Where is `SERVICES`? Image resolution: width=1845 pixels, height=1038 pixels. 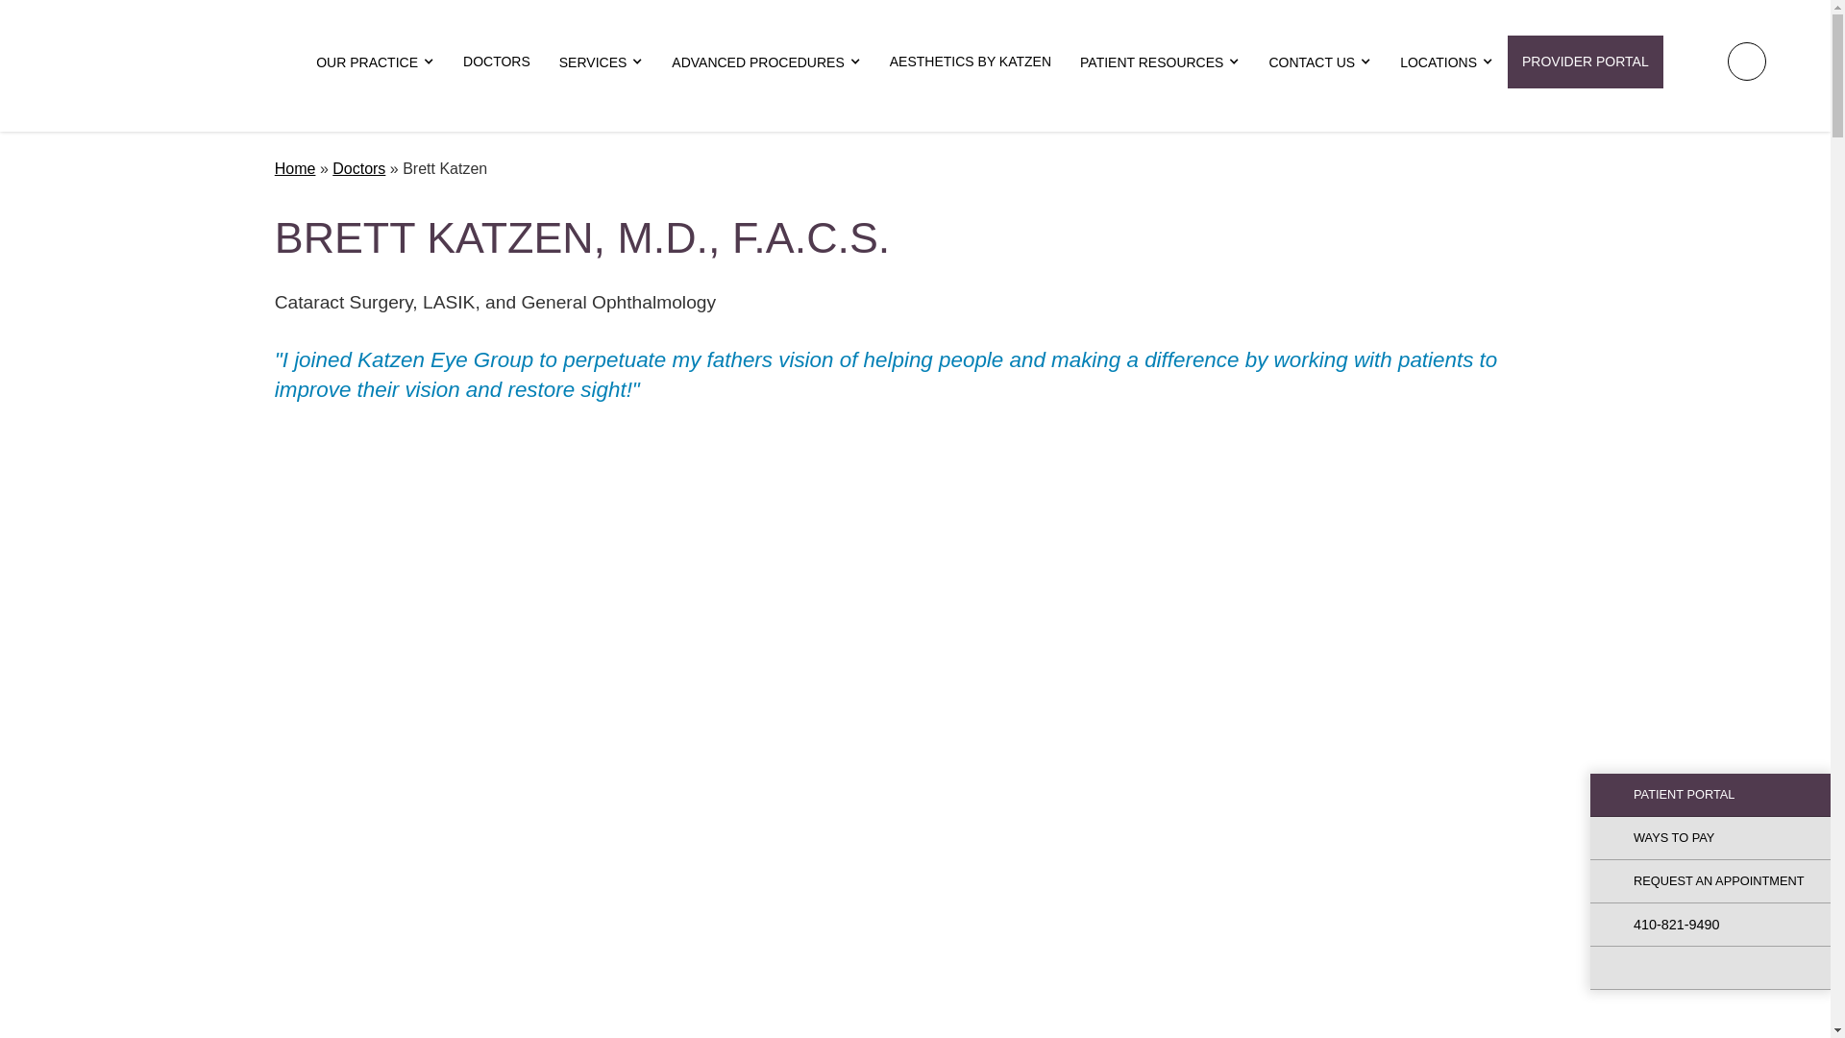 SERVICES is located at coordinates (602, 62).